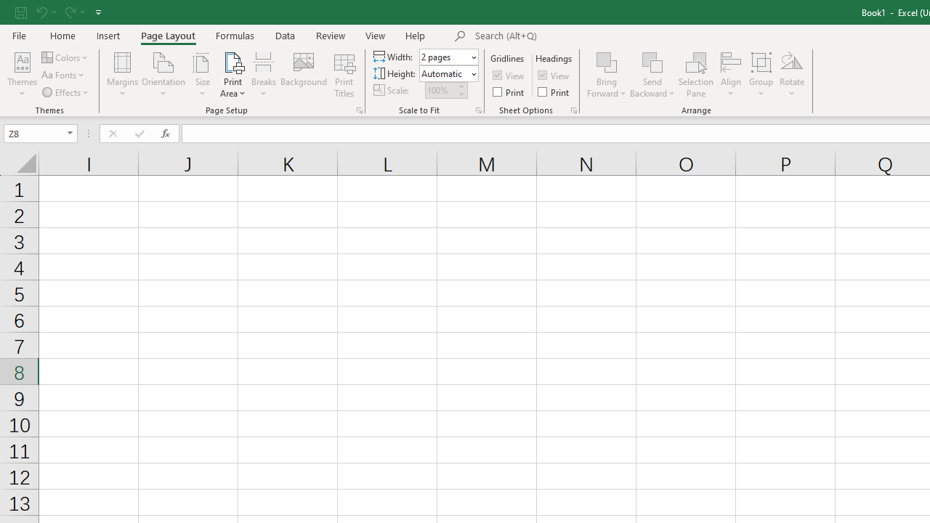 The height and width of the screenshot is (523, 930). What do you see at coordinates (731, 74) in the screenshot?
I see `Align` at bounding box center [731, 74].